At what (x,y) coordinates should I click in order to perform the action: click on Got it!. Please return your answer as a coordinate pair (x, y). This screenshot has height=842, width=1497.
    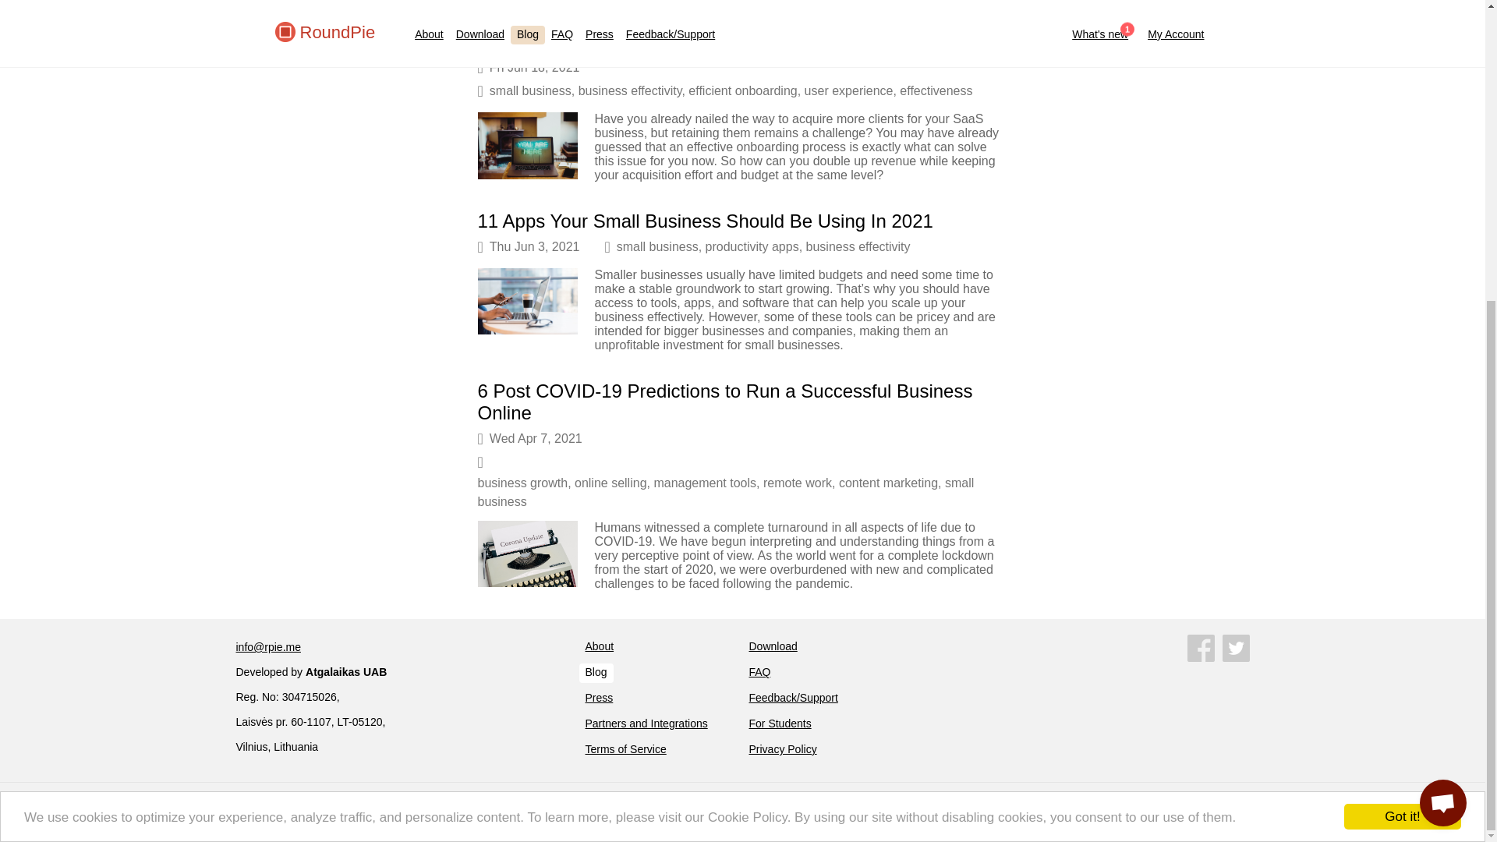
    Looking at the image, I should click on (1402, 367).